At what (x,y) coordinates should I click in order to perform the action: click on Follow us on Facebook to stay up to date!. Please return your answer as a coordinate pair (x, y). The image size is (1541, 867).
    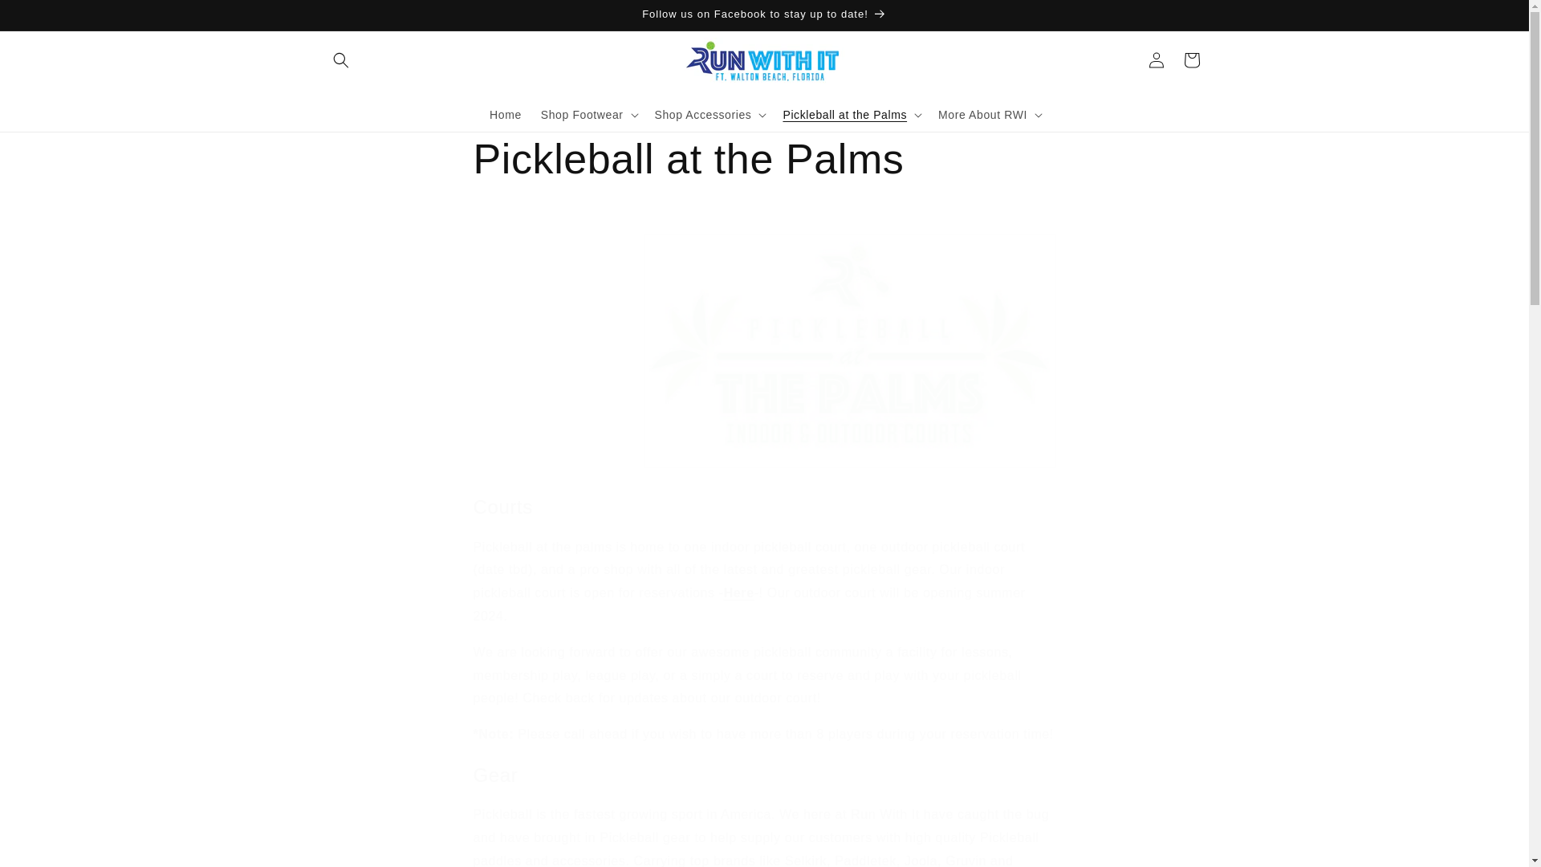
    Looking at the image, I should click on (763, 14).